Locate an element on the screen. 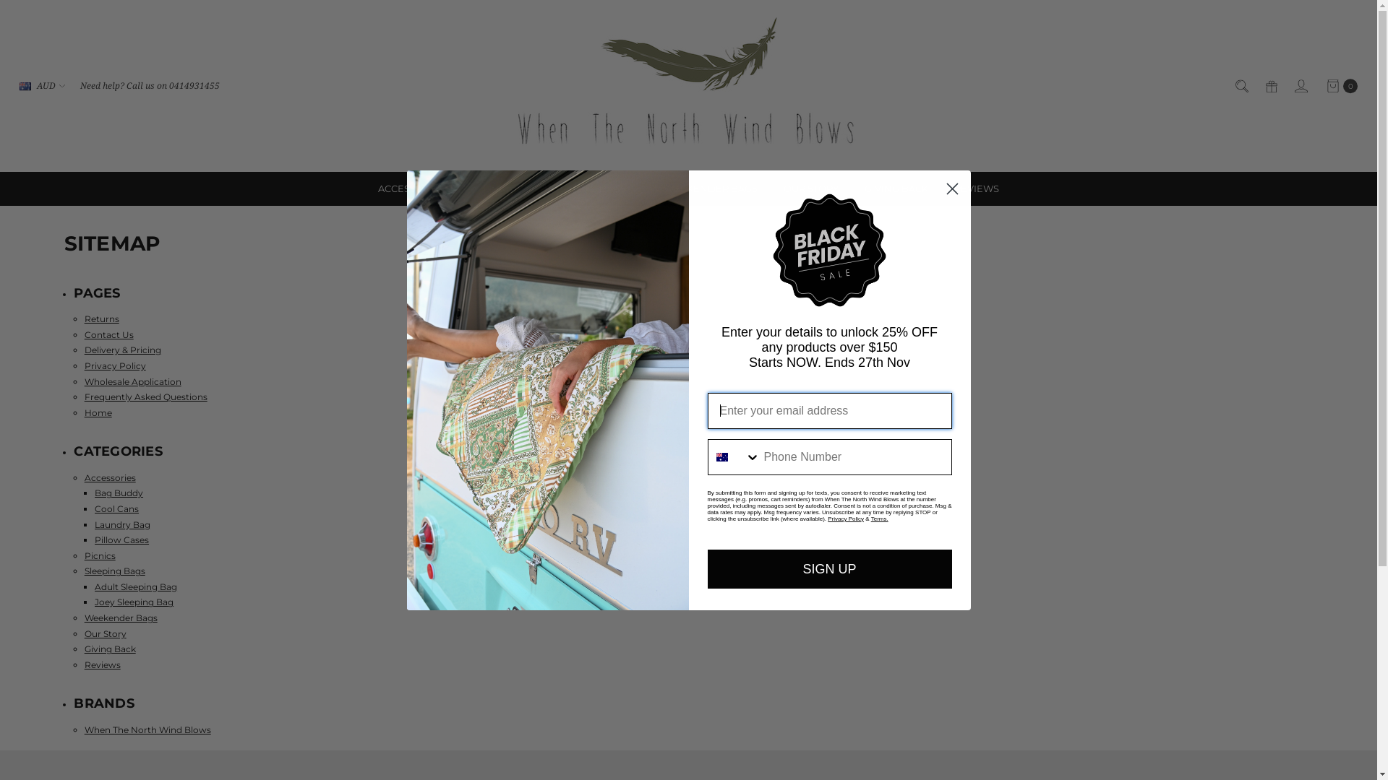  Laundry Bag is located at coordinates (123, 524).